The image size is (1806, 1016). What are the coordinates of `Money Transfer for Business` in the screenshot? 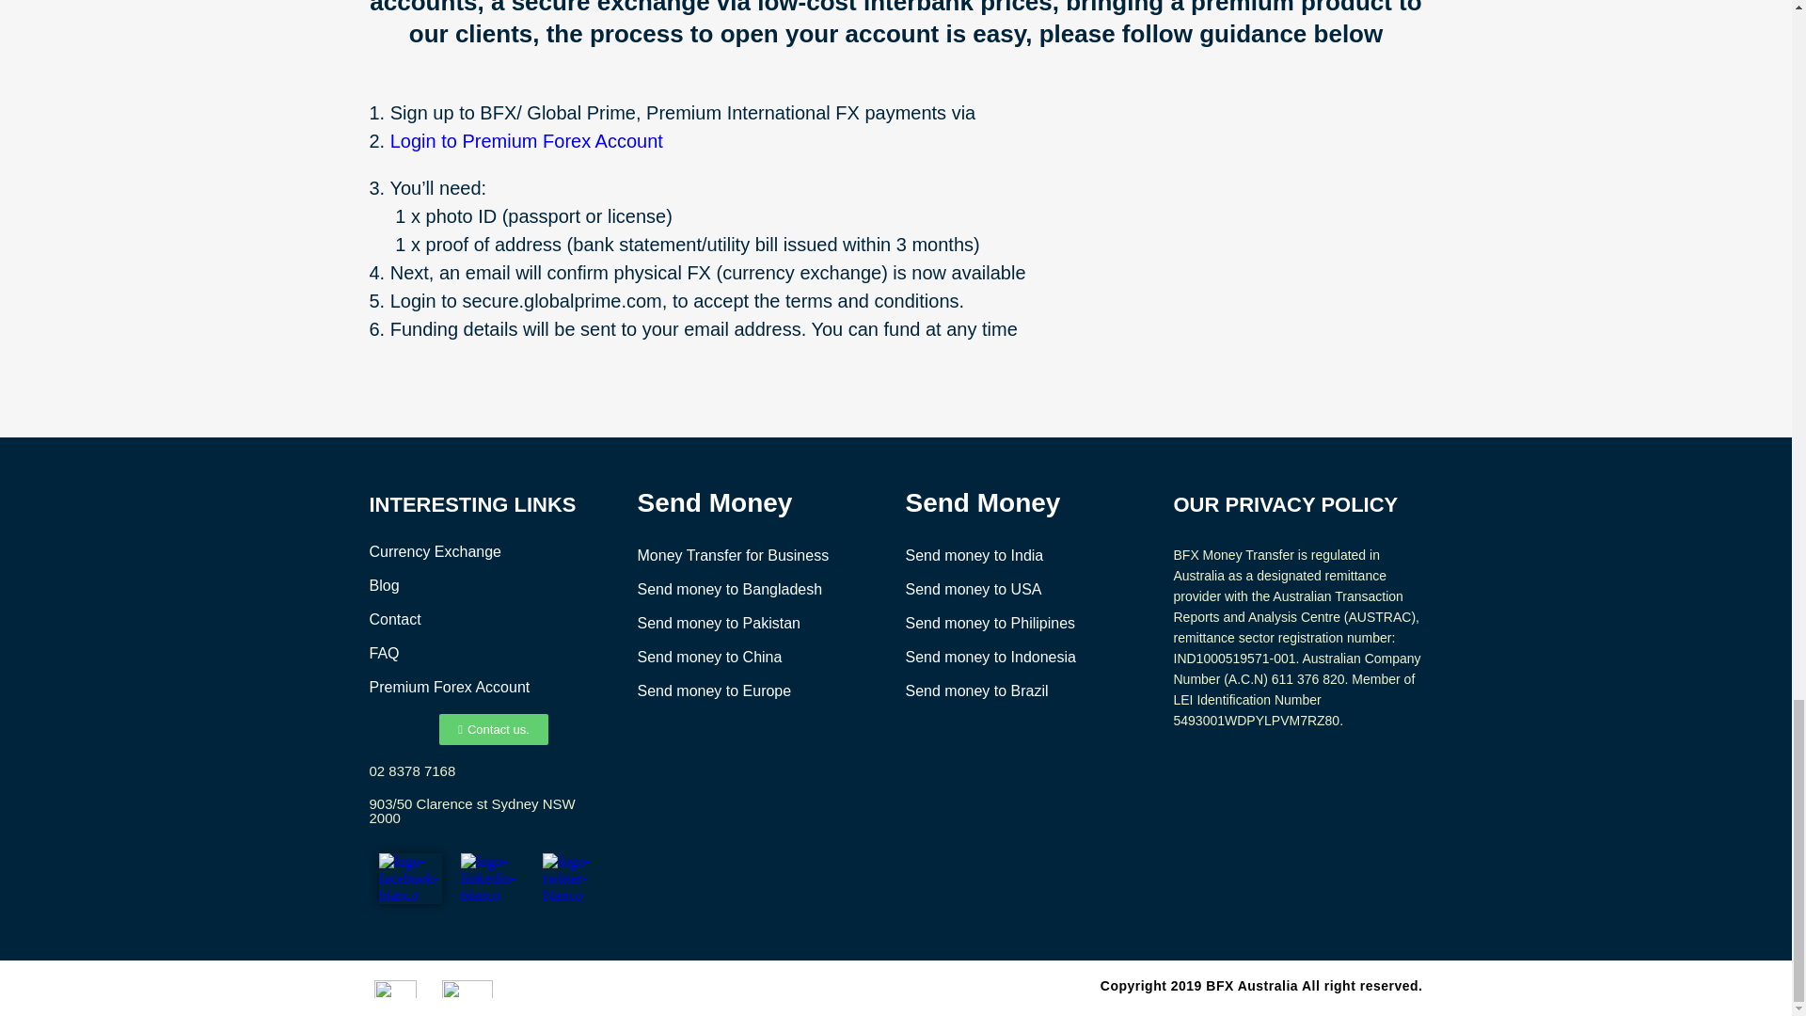 It's located at (733, 555).